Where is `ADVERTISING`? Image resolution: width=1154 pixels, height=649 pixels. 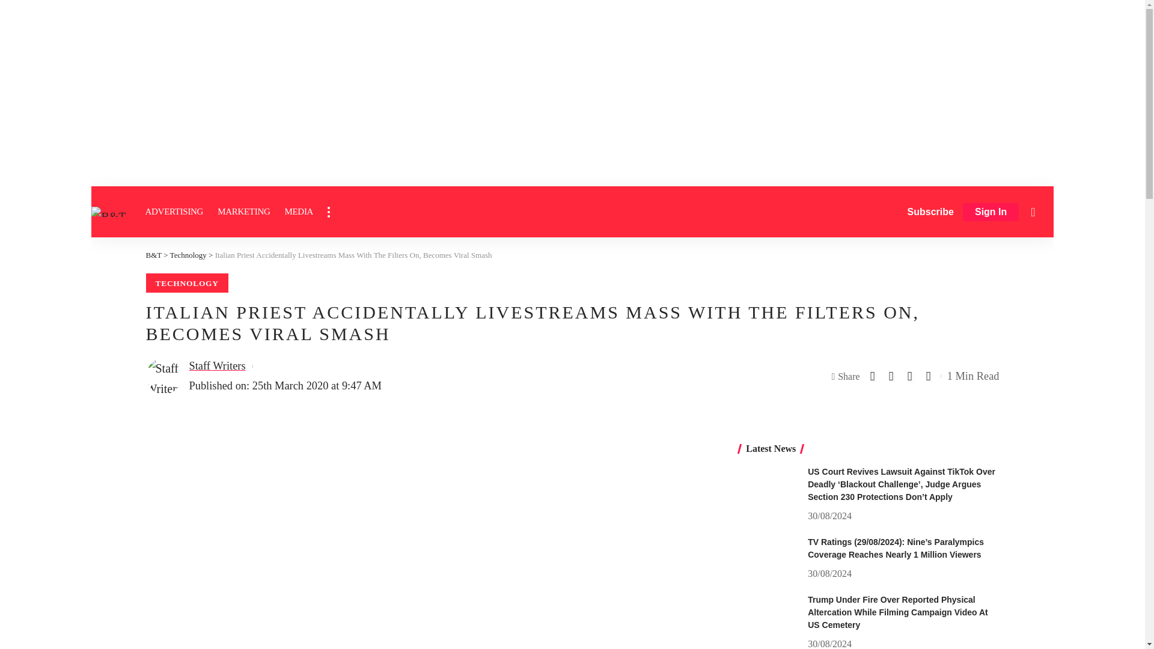
ADVERTISING is located at coordinates (174, 212).